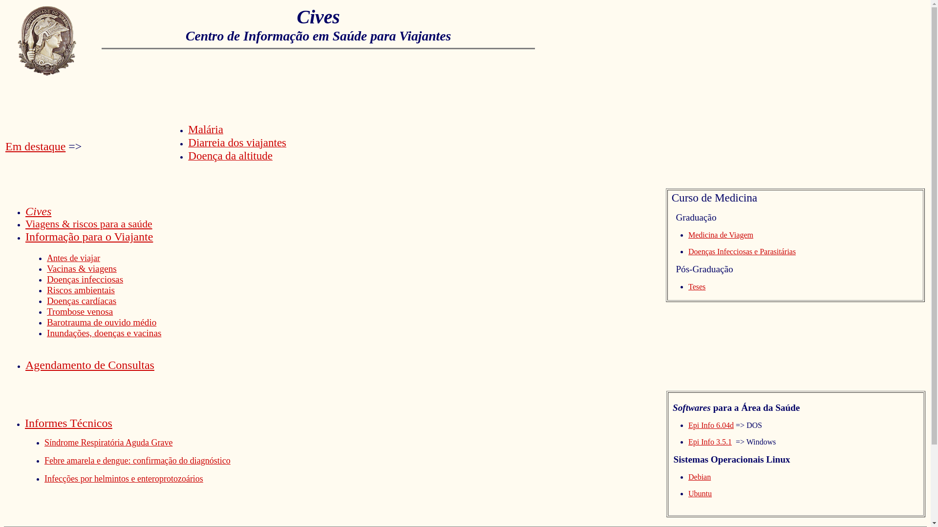 This screenshot has height=527, width=938. Describe the element at coordinates (721, 235) in the screenshot. I see `Medicina de Viagem` at that location.